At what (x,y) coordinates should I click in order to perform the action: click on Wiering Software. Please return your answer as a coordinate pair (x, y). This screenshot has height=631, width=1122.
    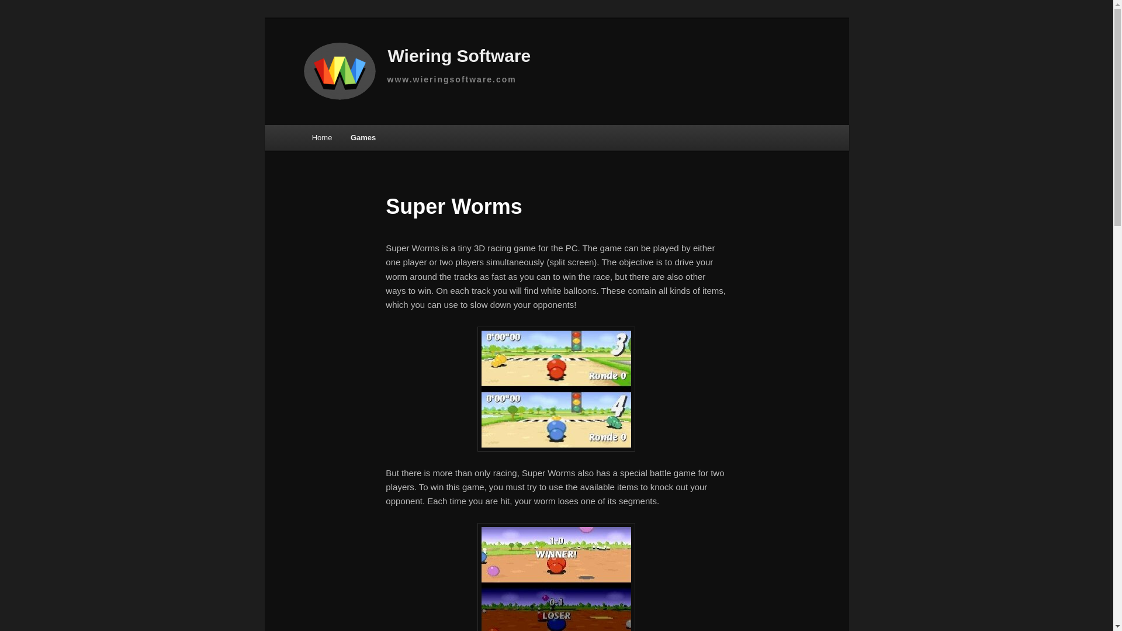
    Looking at the image, I should click on (420, 57).